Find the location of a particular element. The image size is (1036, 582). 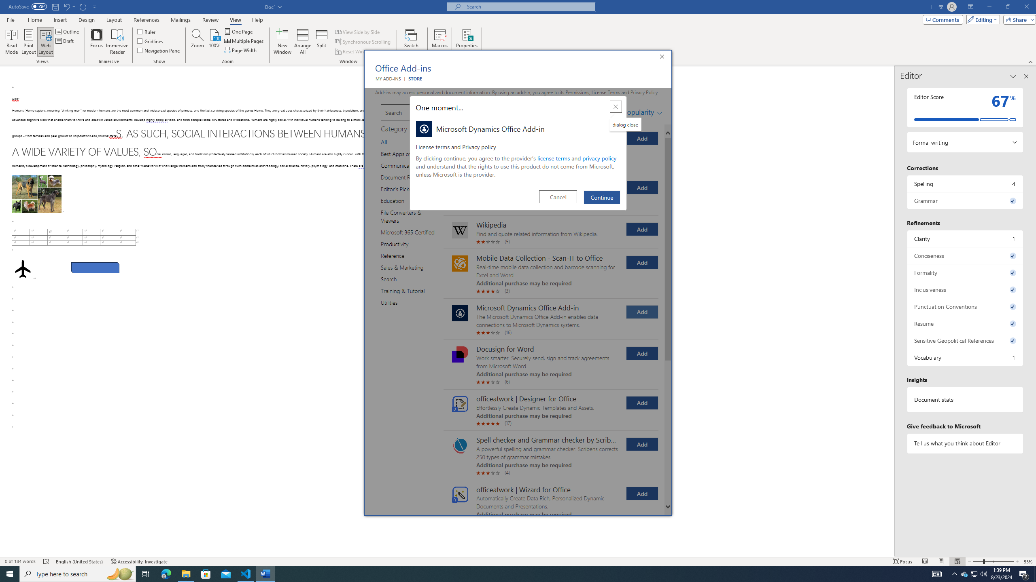

View Side by Side is located at coordinates (358, 32).